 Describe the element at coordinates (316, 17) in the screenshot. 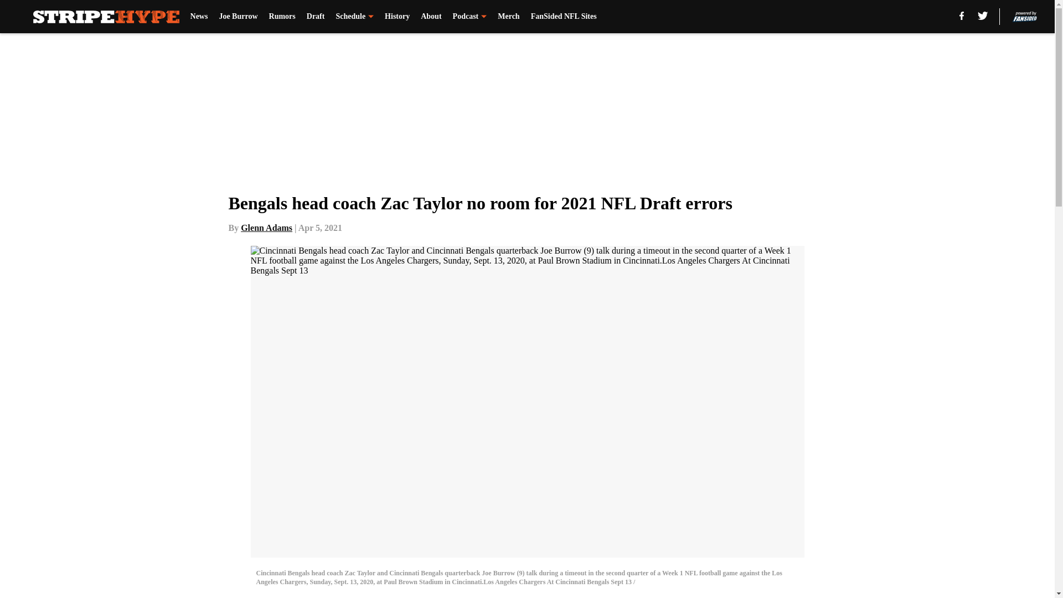

I see `Draft` at that location.